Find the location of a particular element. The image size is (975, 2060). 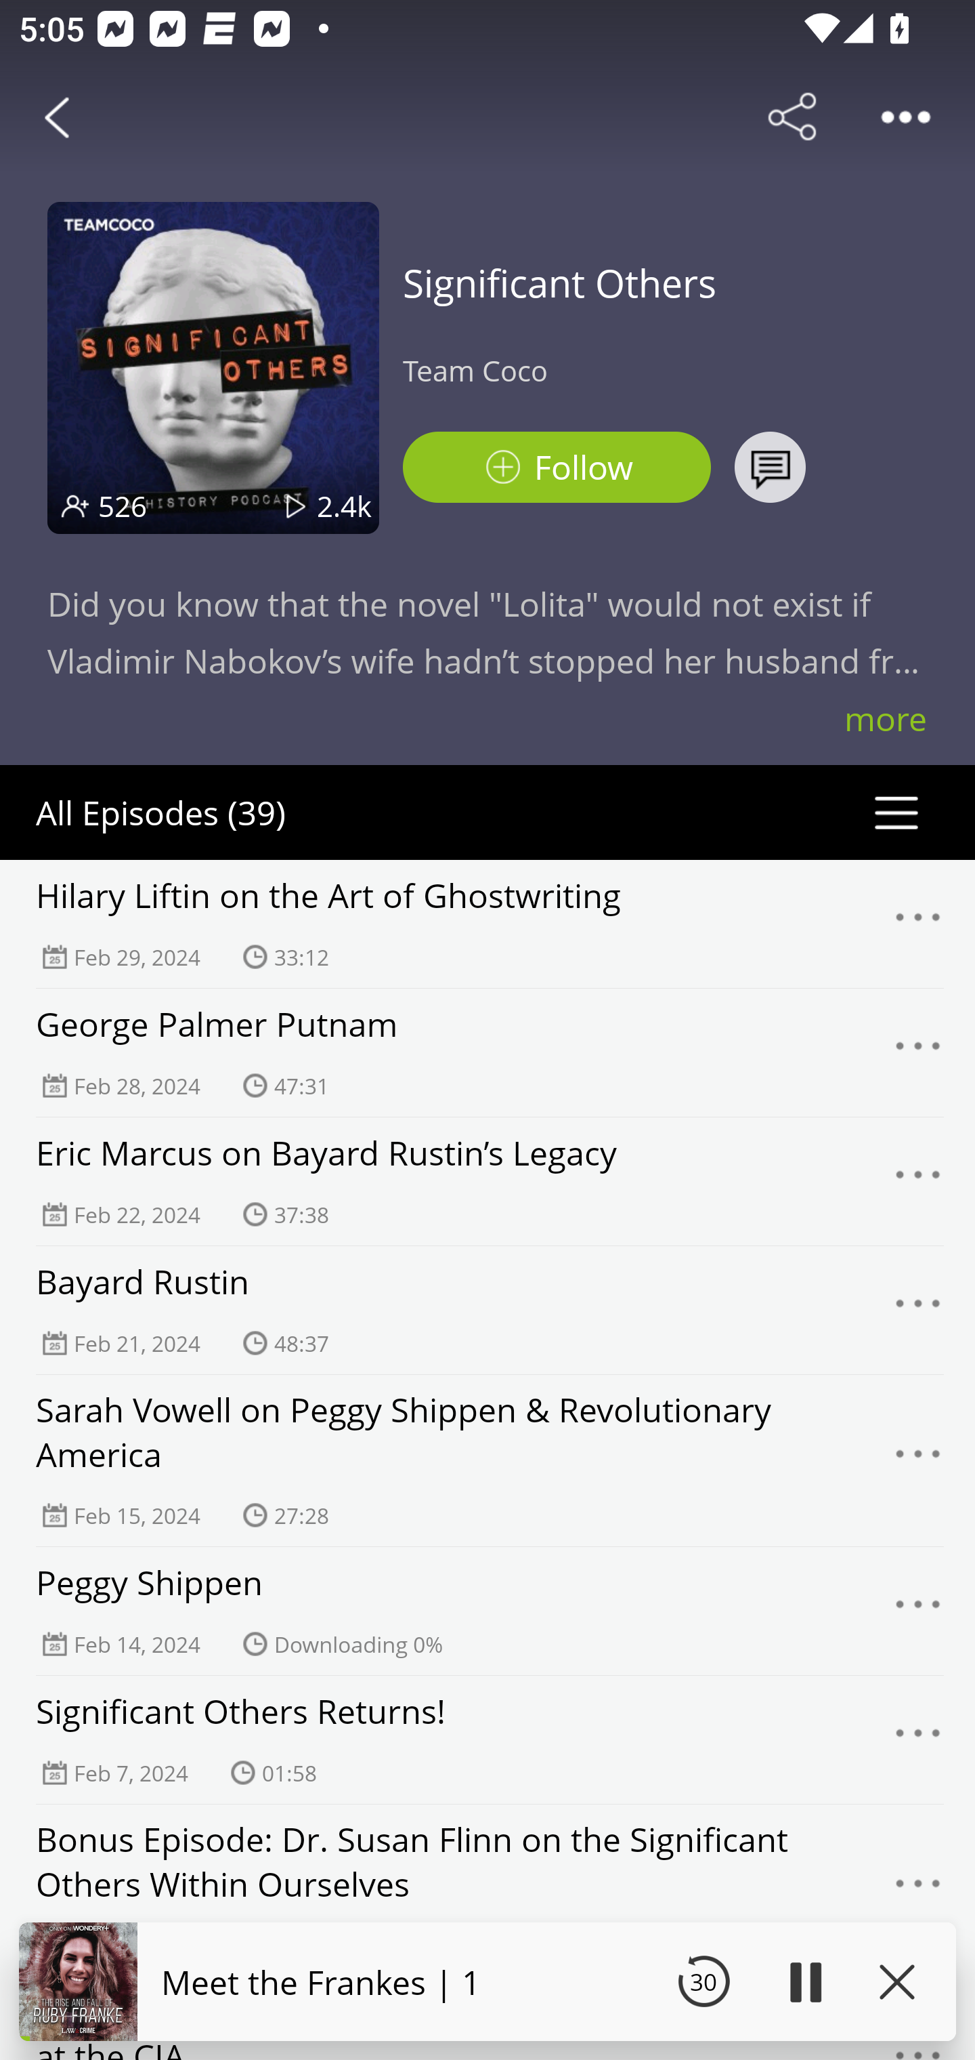

Peggy Shippen Feb 14, 2024 Downloading 0% Menu is located at coordinates (487, 1611).